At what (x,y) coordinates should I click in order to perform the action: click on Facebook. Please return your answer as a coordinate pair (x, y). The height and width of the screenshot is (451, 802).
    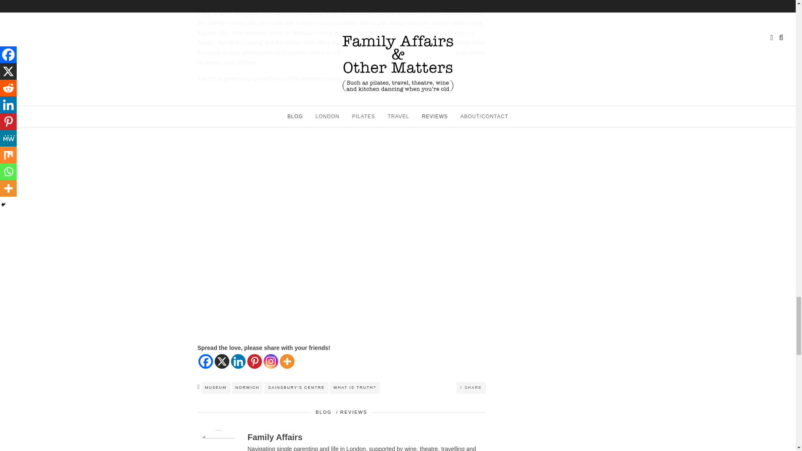
    Looking at the image, I should click on (205, 361).